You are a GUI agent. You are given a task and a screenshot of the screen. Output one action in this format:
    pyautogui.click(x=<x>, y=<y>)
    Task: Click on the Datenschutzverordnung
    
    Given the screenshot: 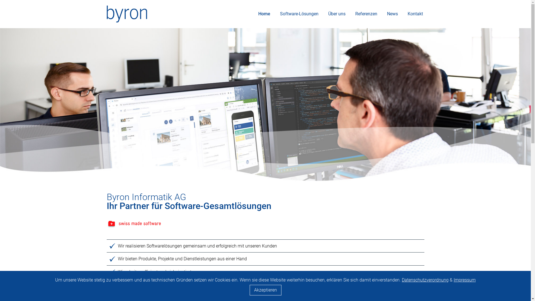 What is the action you would take?
    pyautogui.click(x=425, y=280)
    